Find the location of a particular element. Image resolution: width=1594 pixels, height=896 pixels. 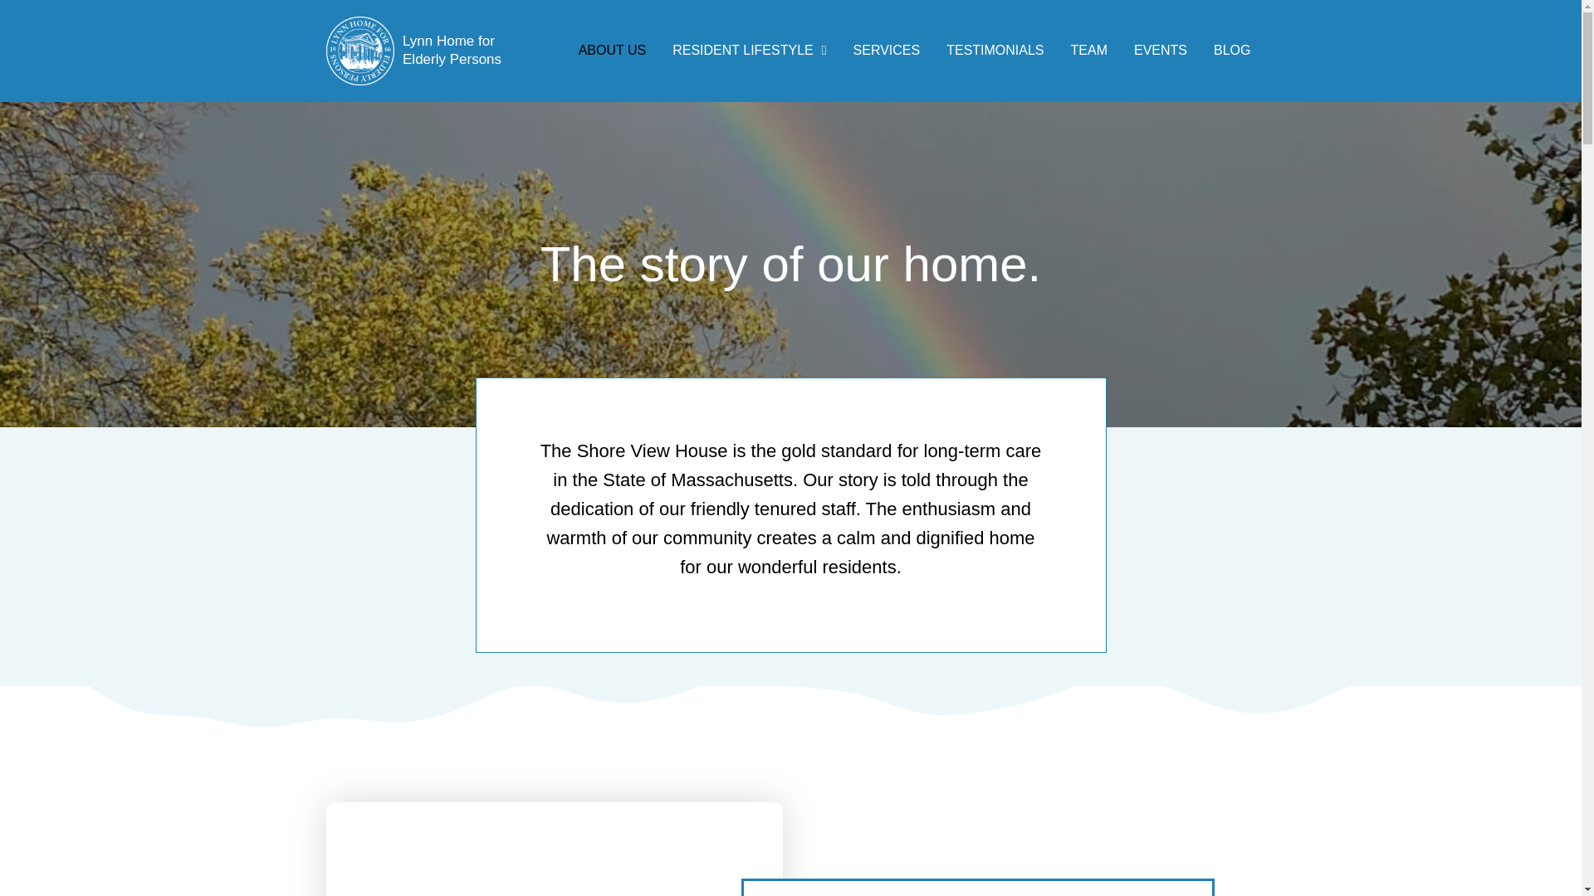

EVENTS is located at coordinates (1160, 51).